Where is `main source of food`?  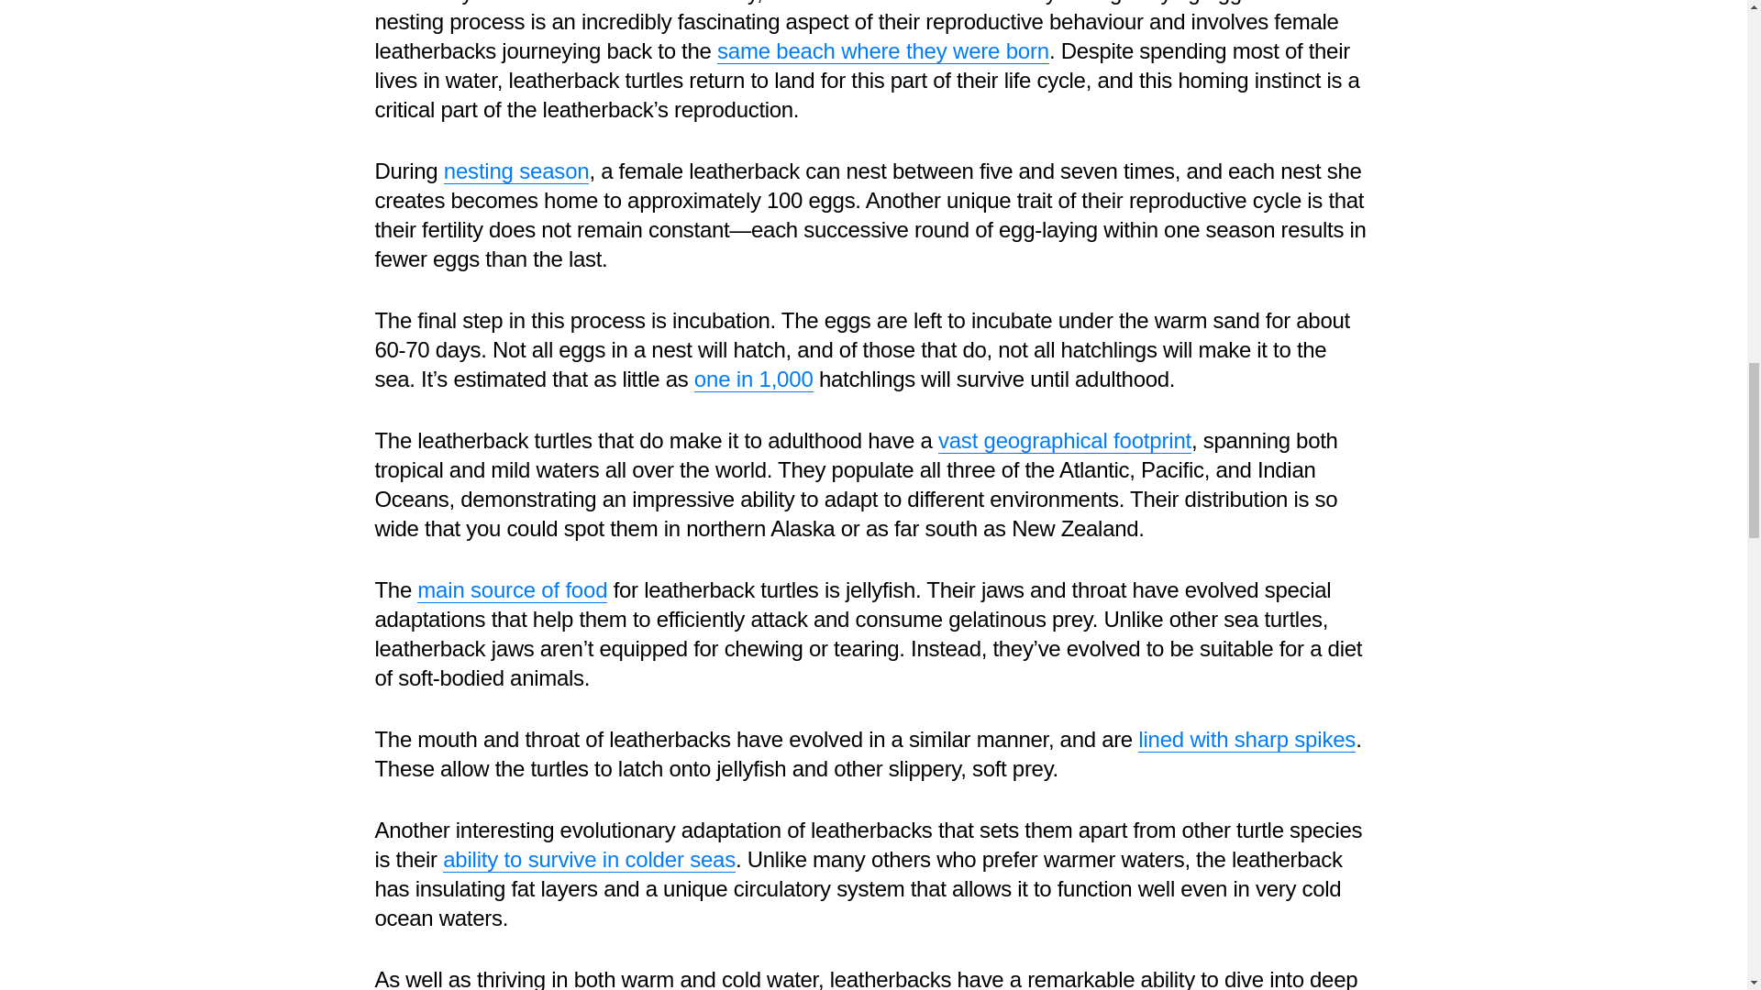
main source of food is located at coordinates (512, 589).